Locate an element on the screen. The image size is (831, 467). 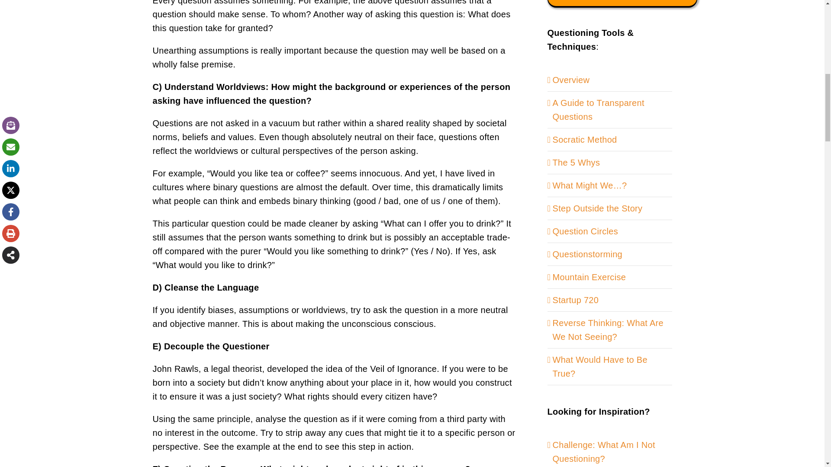
Get my Weekly Reminder! is located at coordinates (622, 3).